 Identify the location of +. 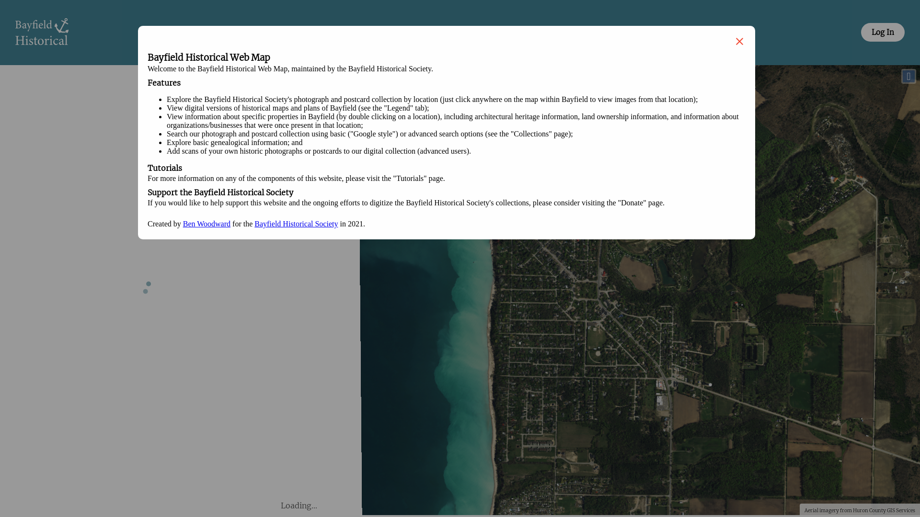
(287, 77).